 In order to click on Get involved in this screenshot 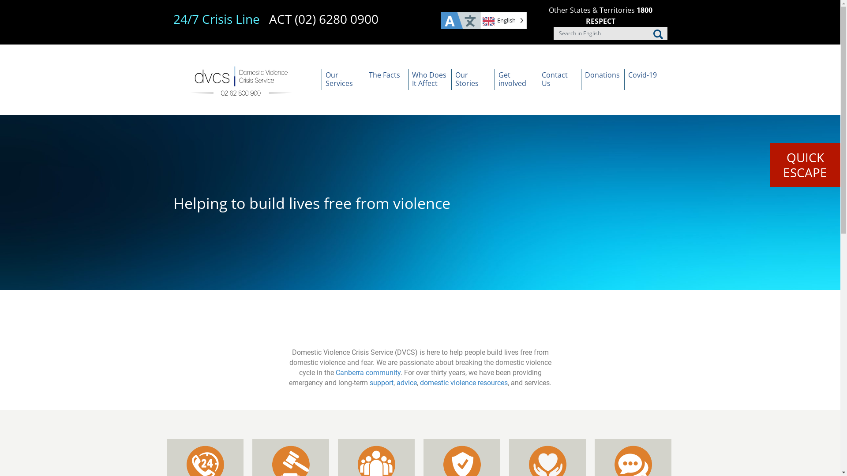, I will do `click(516, 79)`.